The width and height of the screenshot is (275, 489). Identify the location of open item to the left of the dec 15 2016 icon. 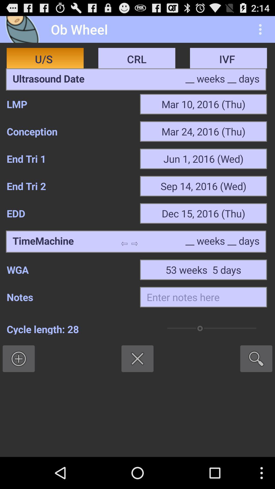
(70, 213).